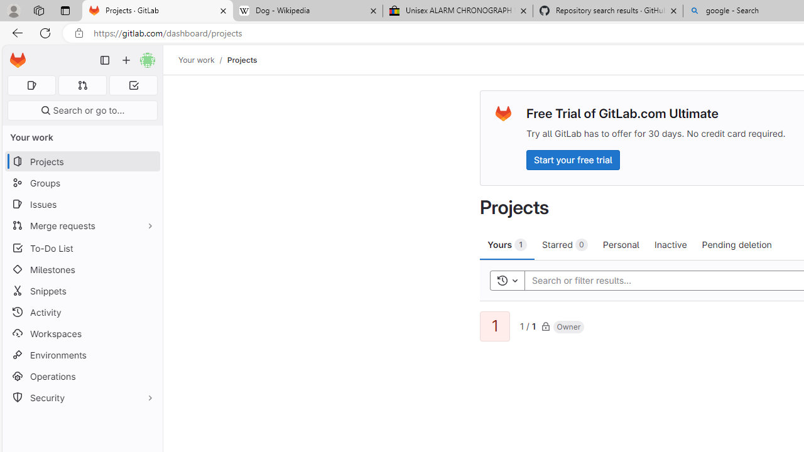 This screenshot has width=804, height=452. What do you see at coordinates (82, 291) in the screenshot?
I see `Snippets` at bounding box center [82, 291].